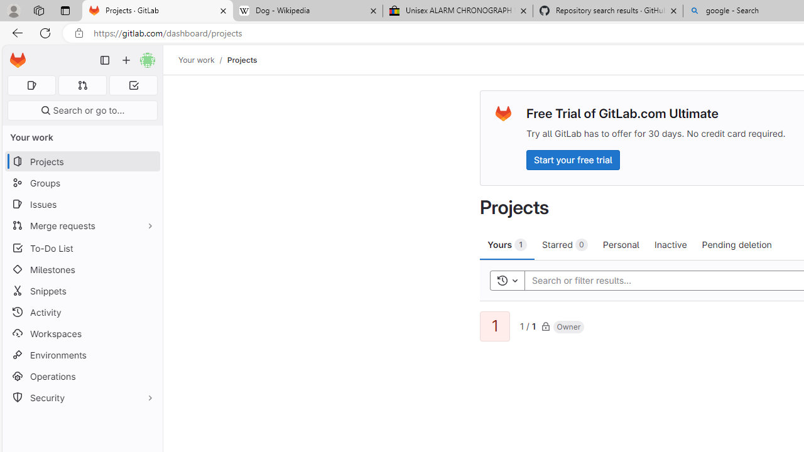 This screenshot has width=804, height=452. What do you see at coordinates (82, 291) in the screenshot?
I see `Snippets` at bounding box center [82, 291].